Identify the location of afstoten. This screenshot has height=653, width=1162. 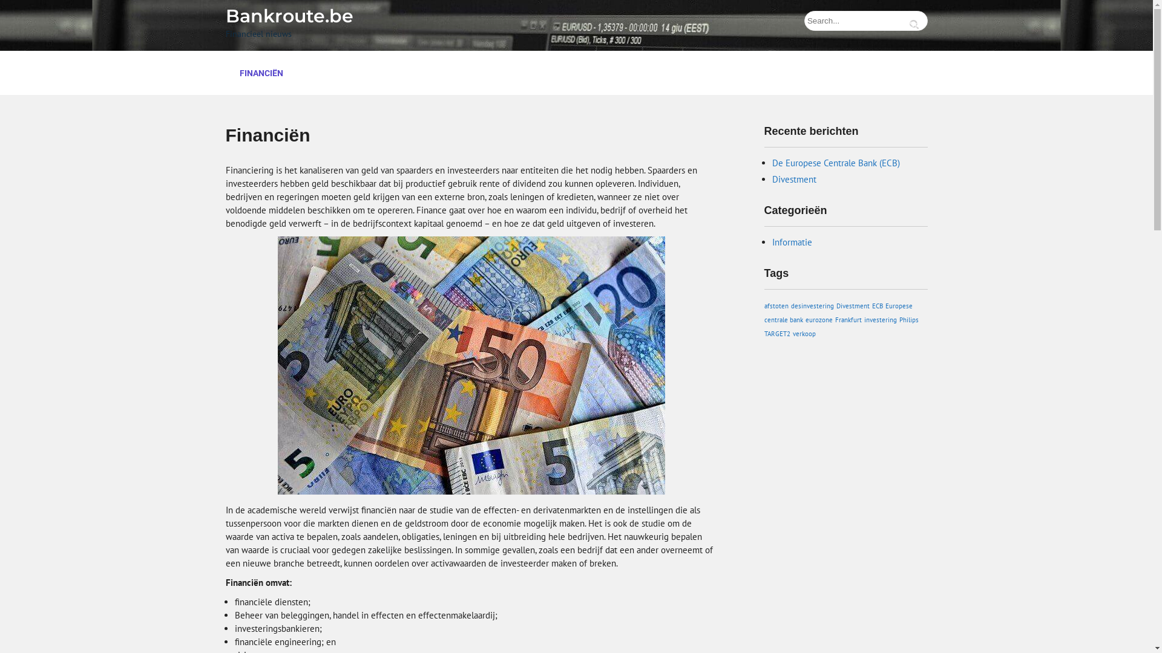
(776, 306).